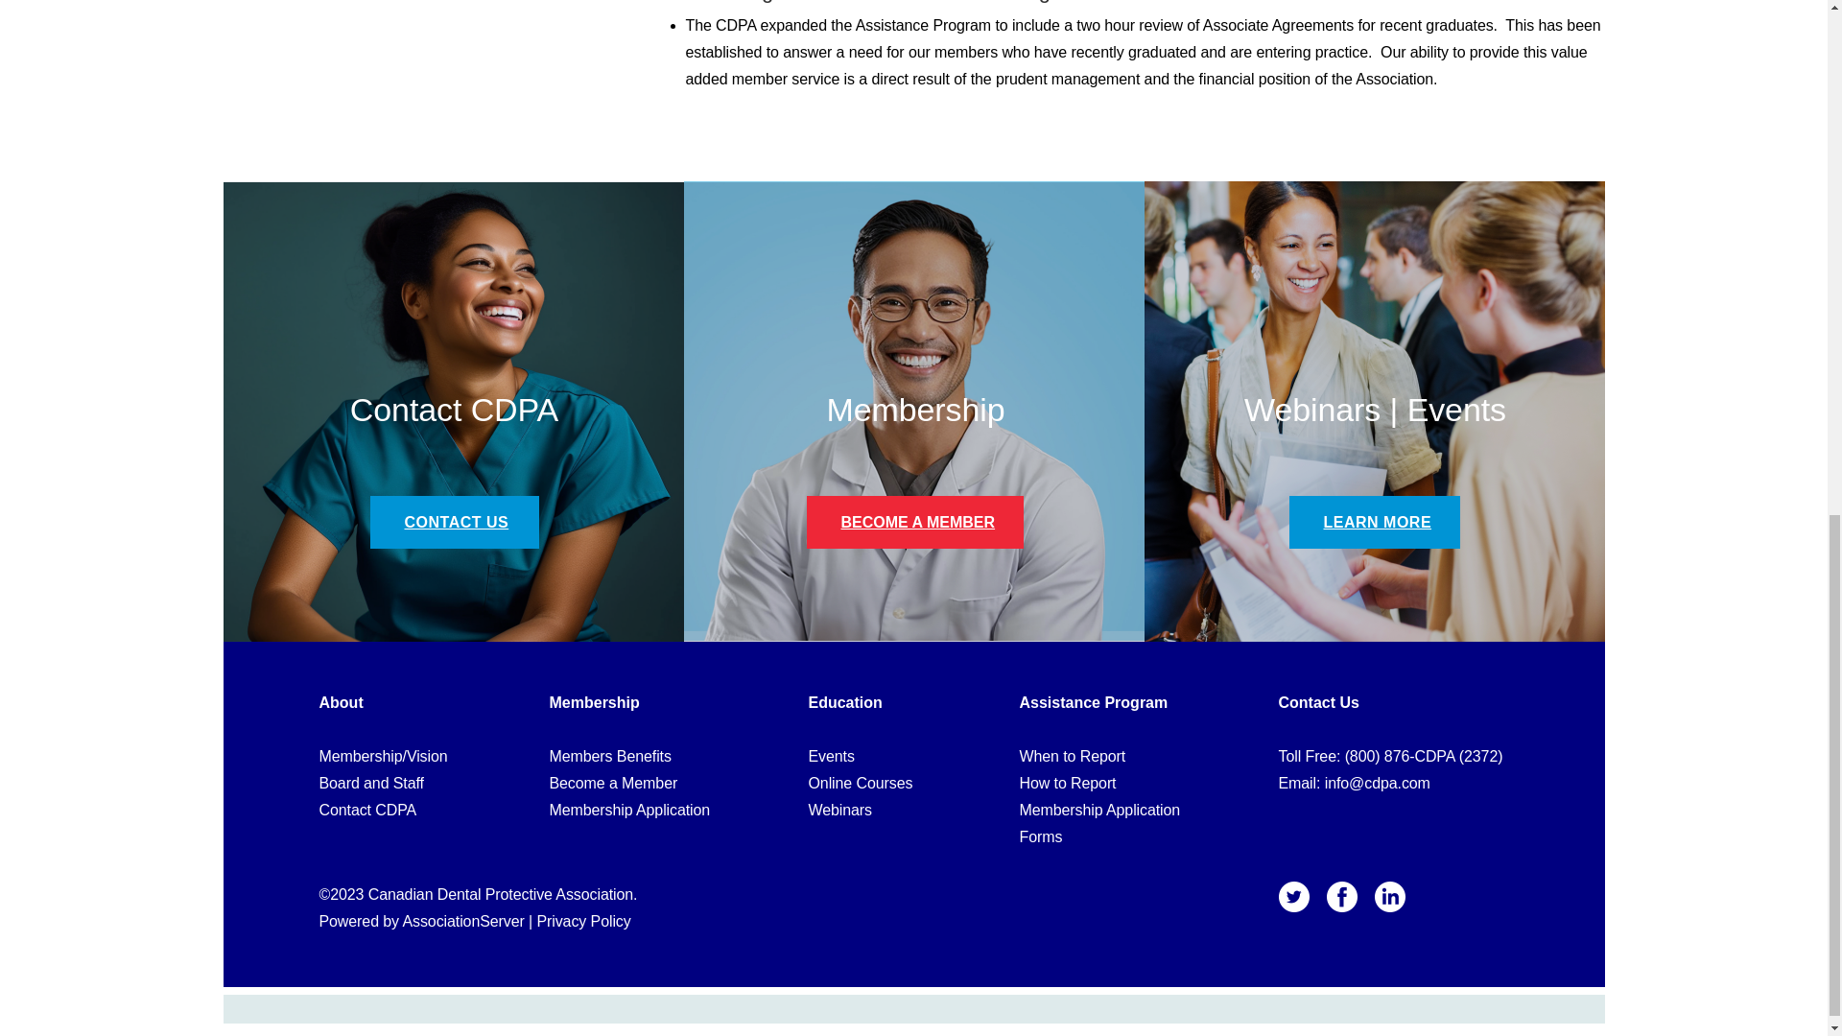 The height and width of the screenshot is (1036, 1842). I want to click on Membership, so click(594, 702).